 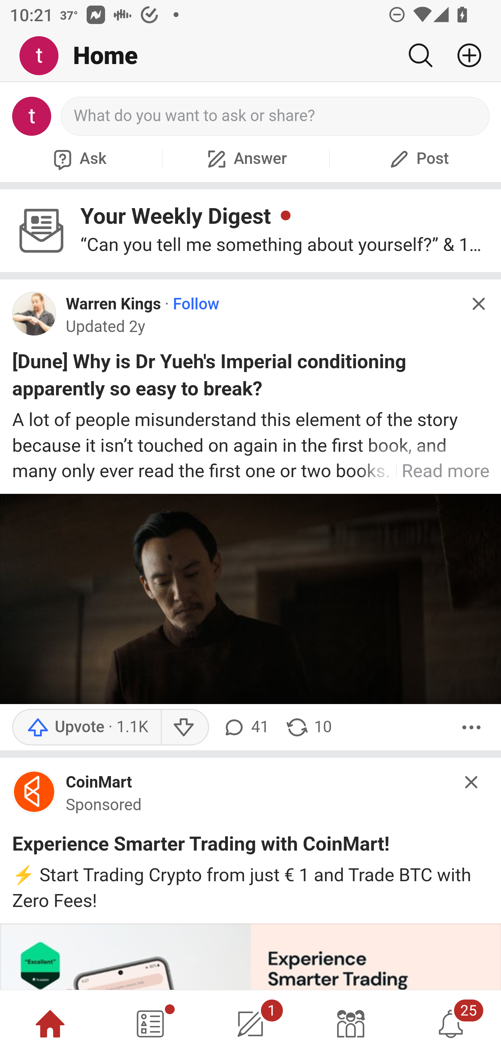 What do you see at coordinates (104, 805) in the screenshot?
I see `Sponsored` at bounding box center [104, 805].